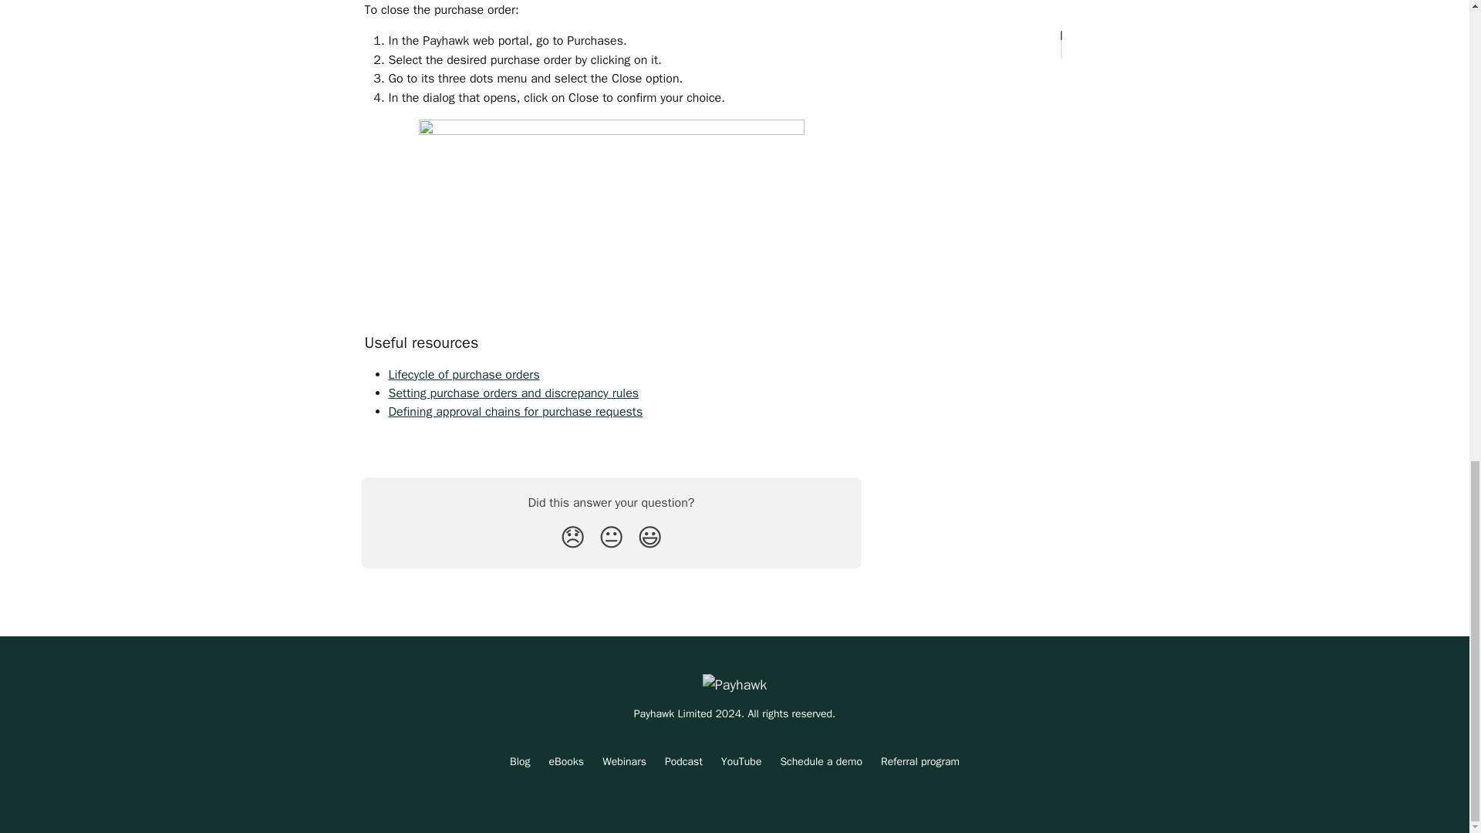  Describe the element at coordinates (683, 760) in the screenshot. I see `Podcast` at that location.